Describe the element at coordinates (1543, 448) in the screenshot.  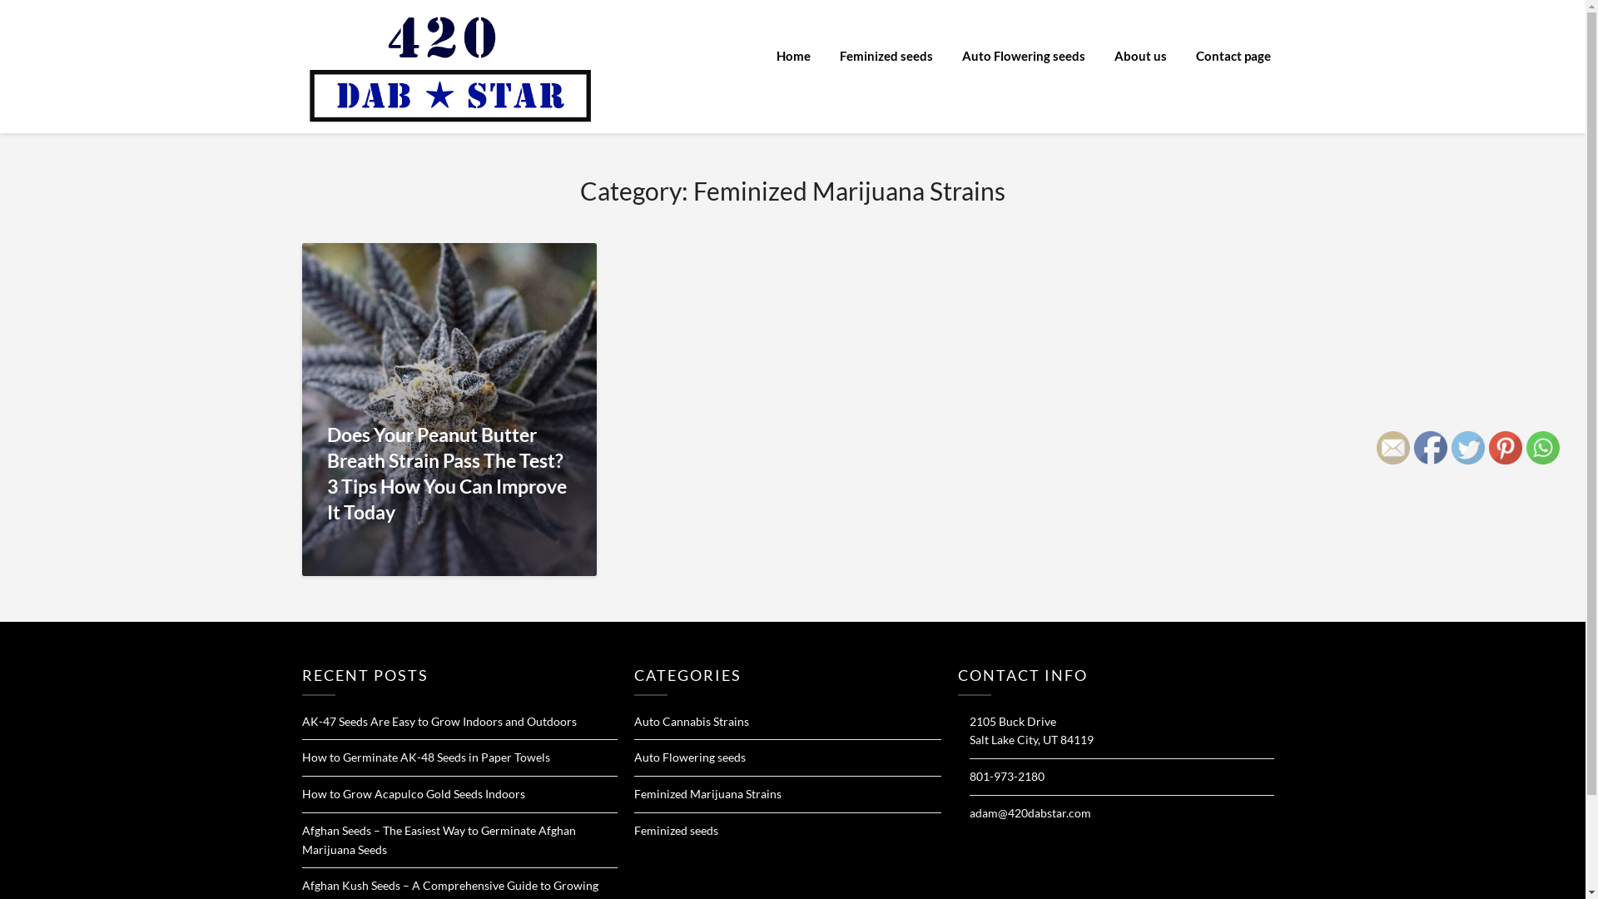
I see `WhatsApp` at that location.